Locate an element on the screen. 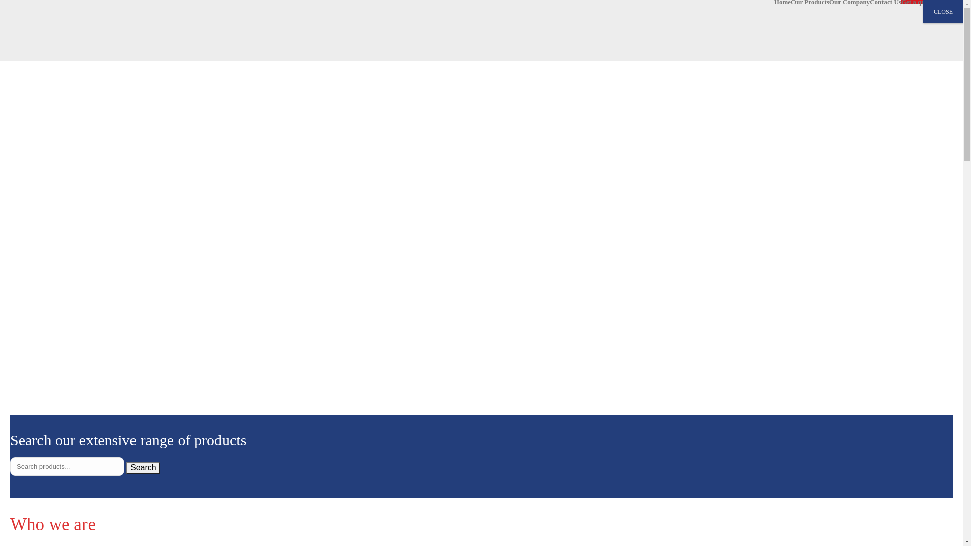  Search is located at coordinates (144, 467).